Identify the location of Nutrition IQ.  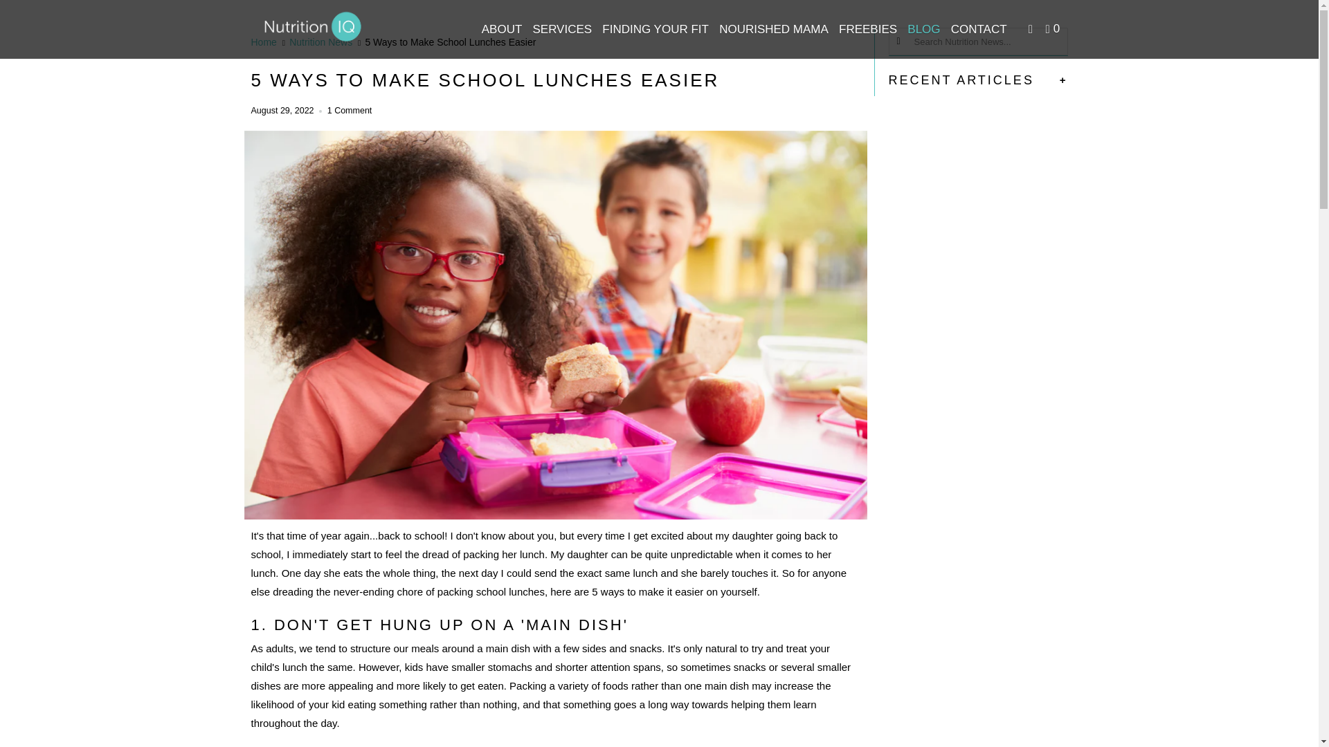
(263, 41).